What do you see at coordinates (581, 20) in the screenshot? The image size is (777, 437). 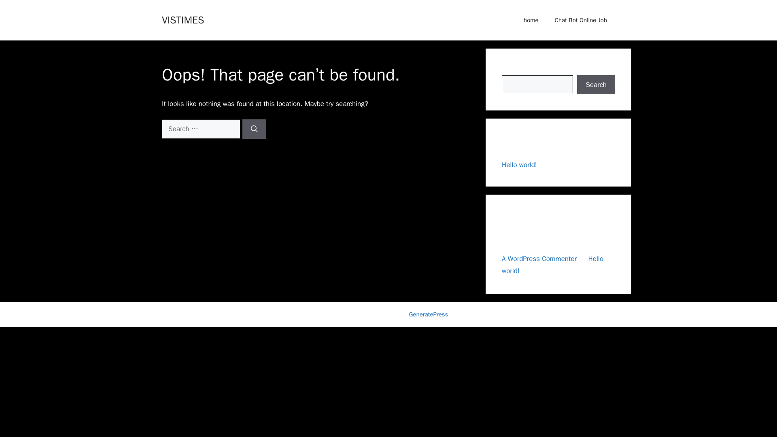 I see `Chat Bot Online Job` at bounding box center [581, 20].